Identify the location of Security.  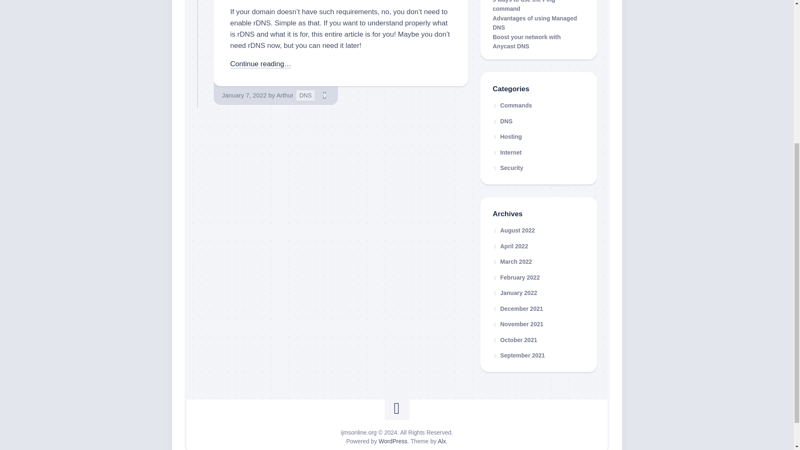
(507, 168).